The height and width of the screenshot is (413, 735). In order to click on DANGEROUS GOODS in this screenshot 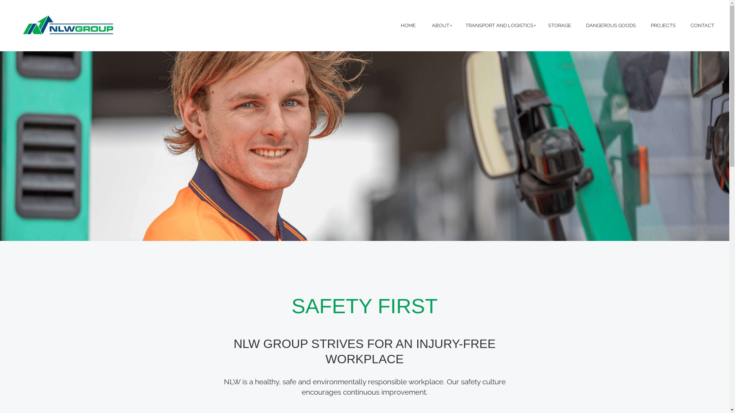, I will do `click(611, 26)`.